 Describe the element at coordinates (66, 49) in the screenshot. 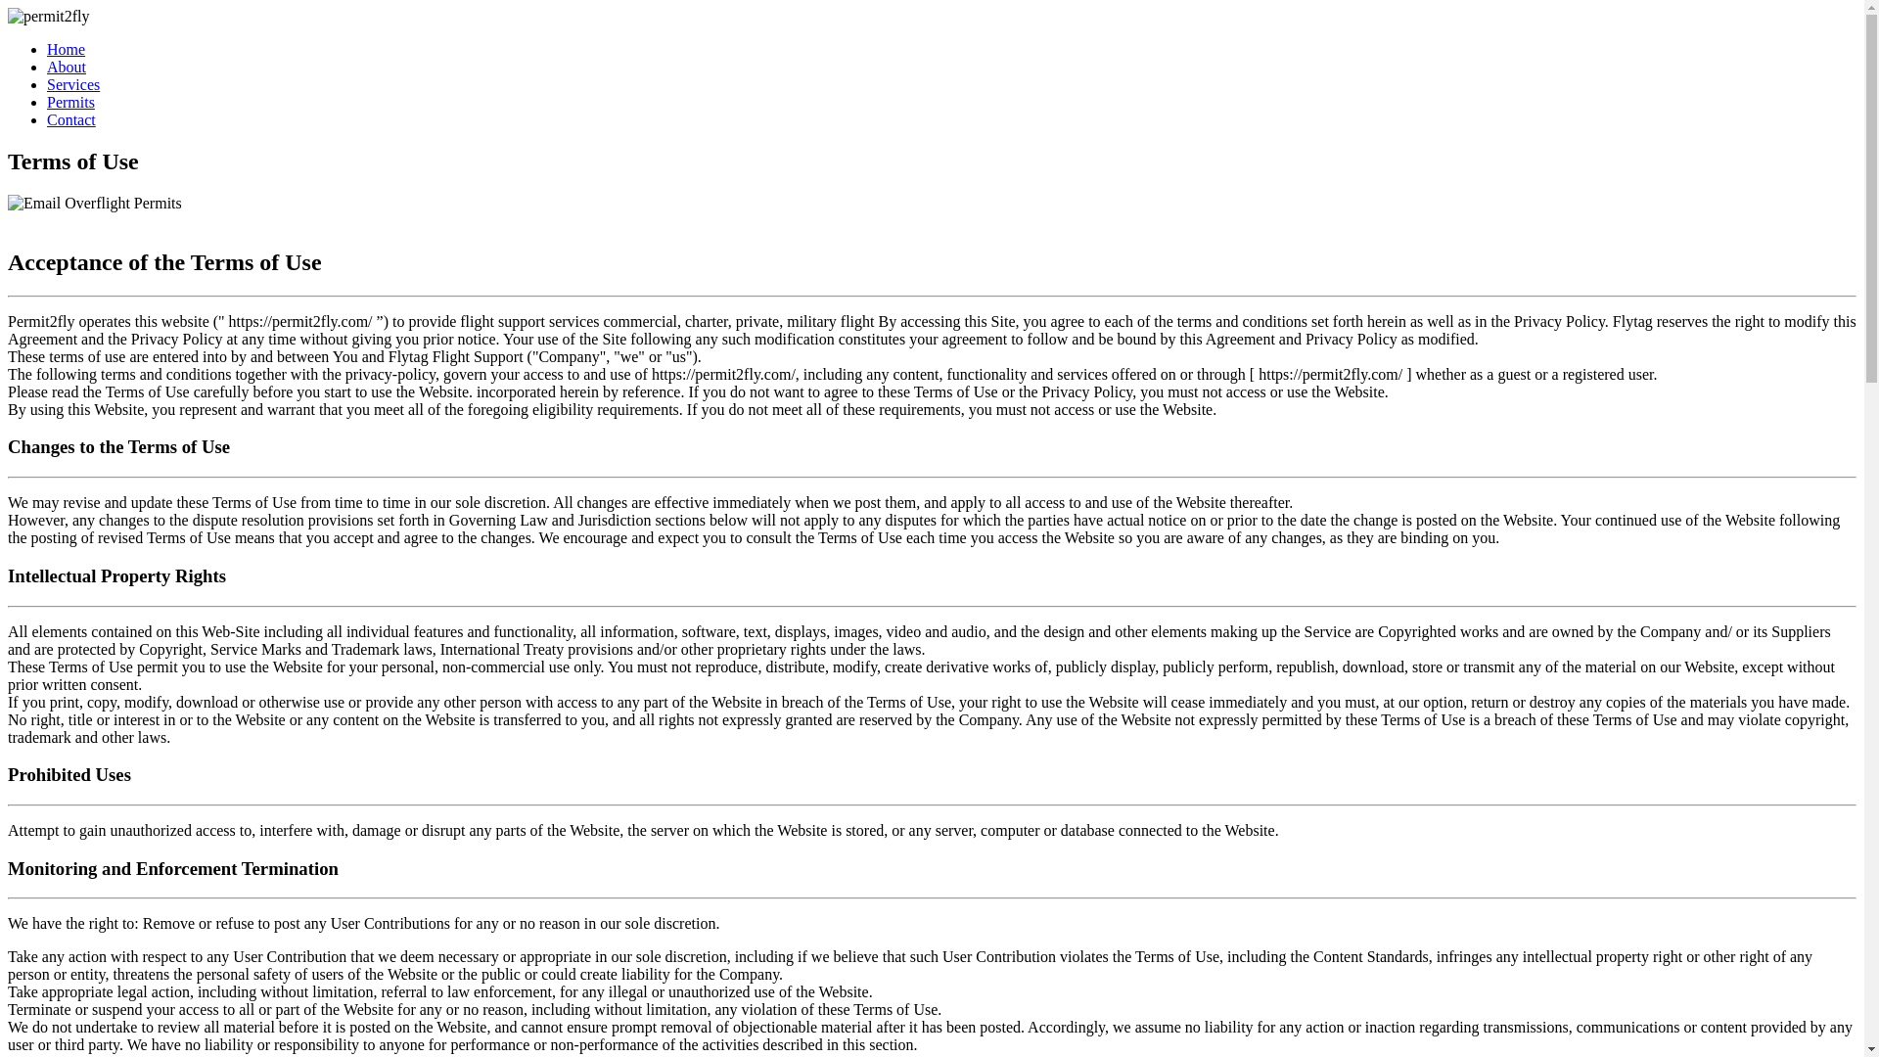

I see `Home` at that location.